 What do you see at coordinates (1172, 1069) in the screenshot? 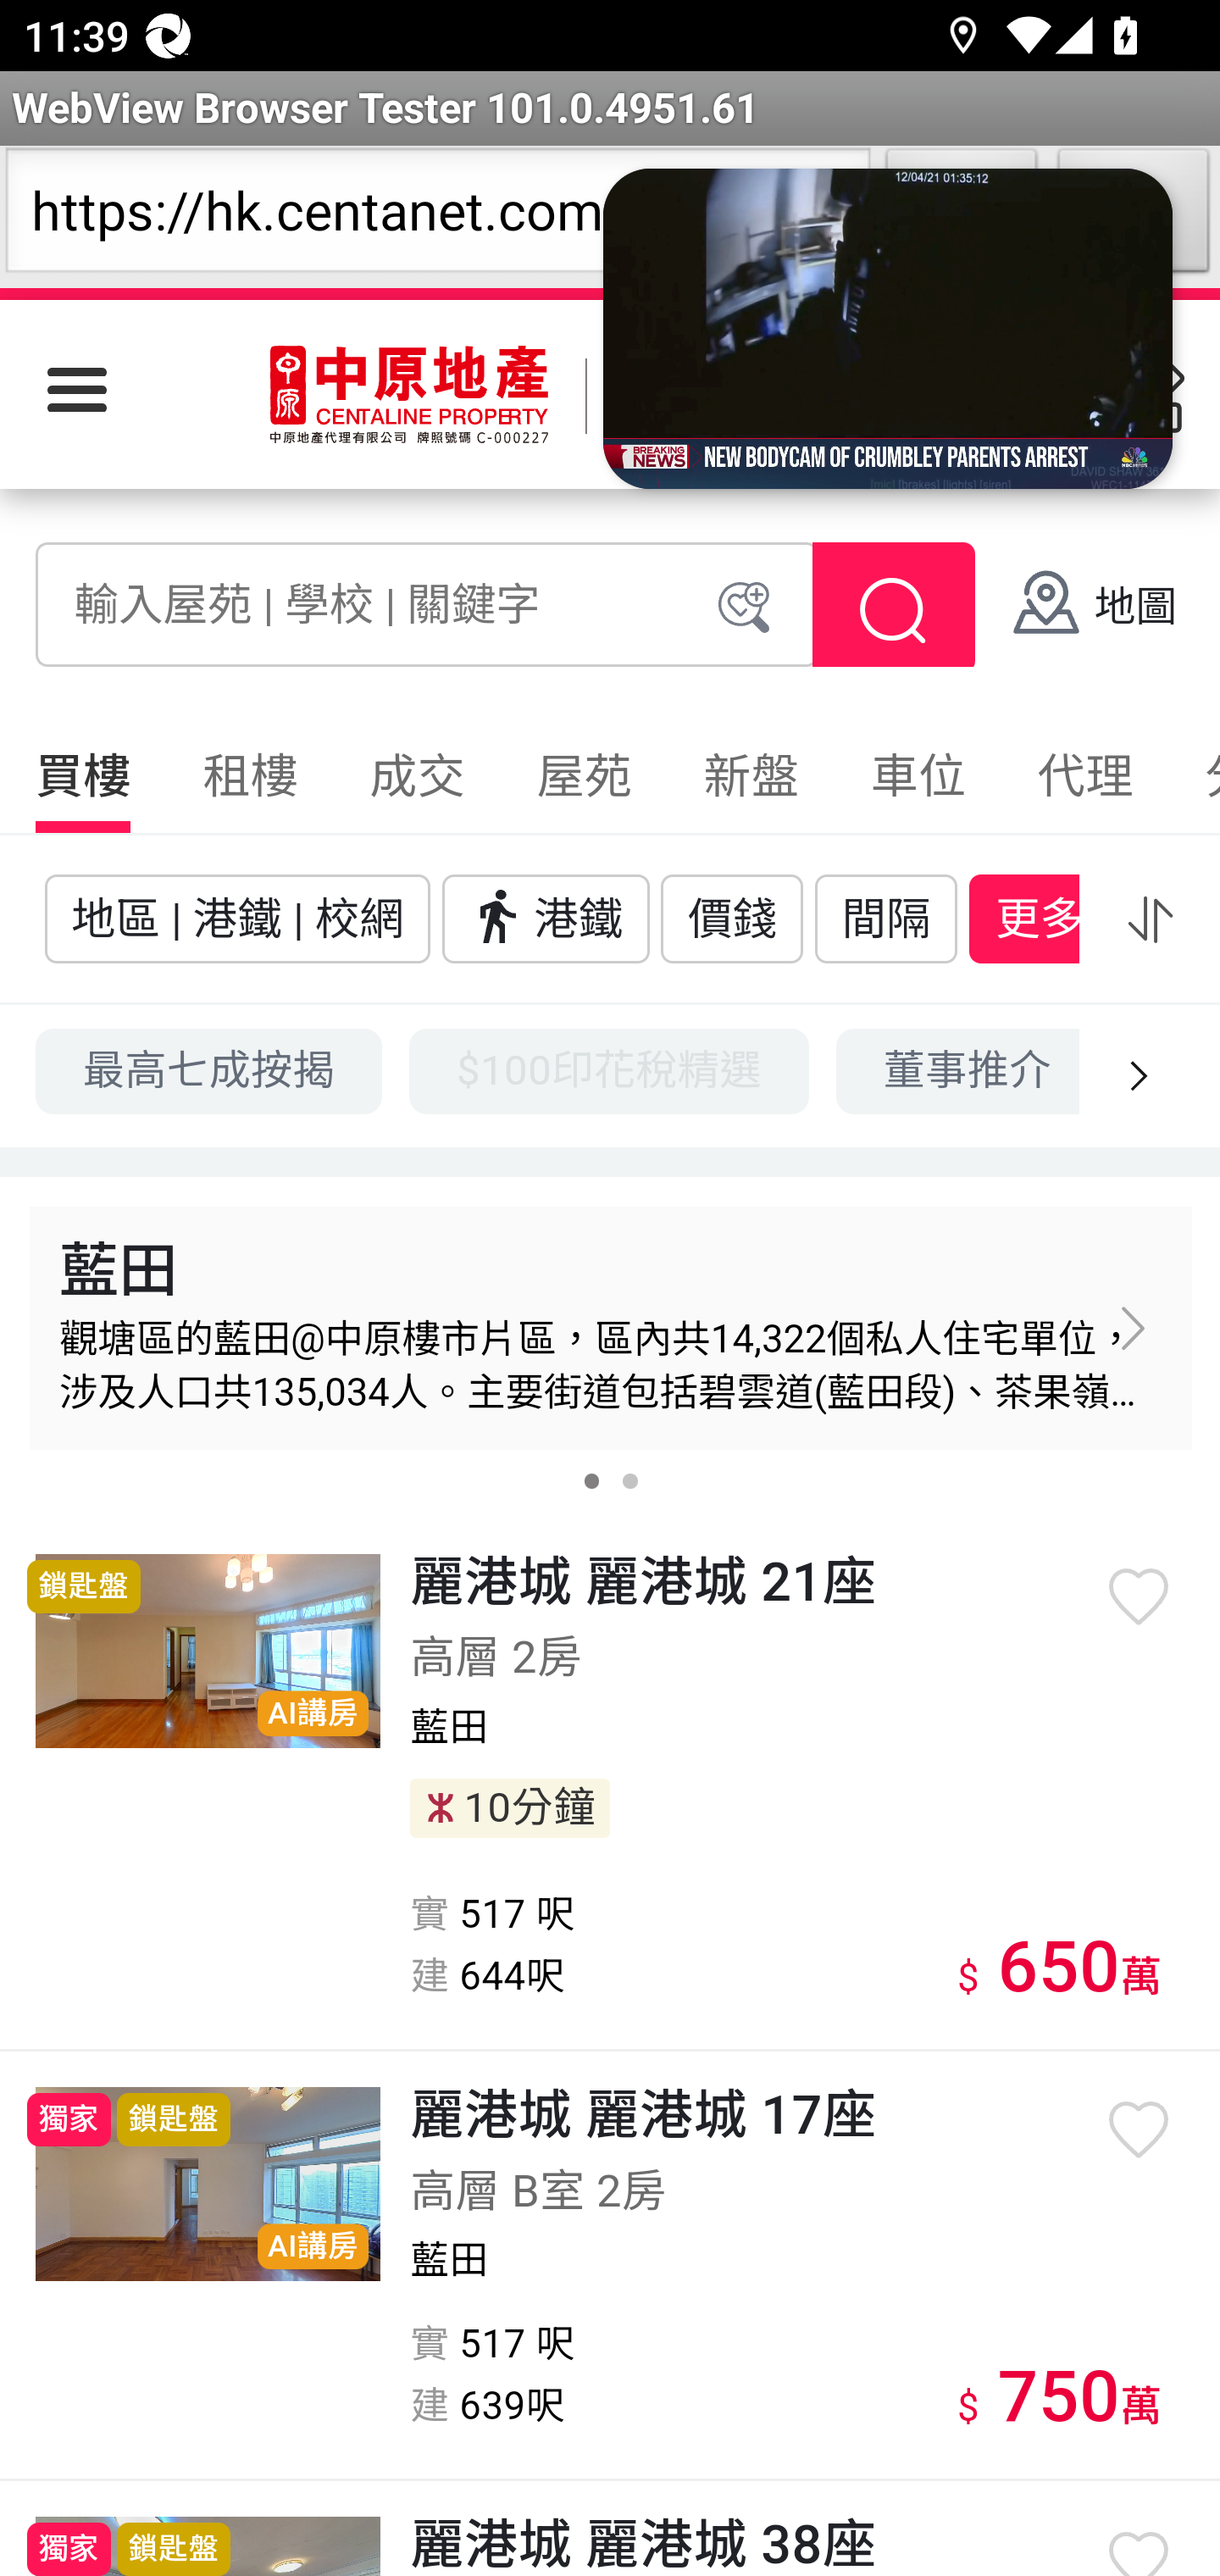
I see `九成按揭` at bounding box center [1172, 1069].